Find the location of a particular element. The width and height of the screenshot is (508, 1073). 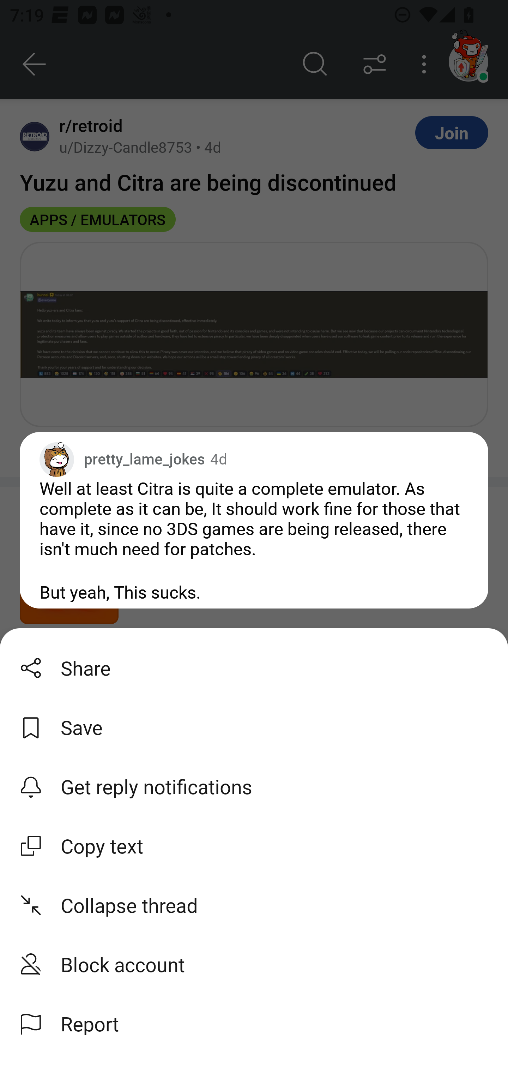

Get reply notifications is located at coordinates (254, 786).